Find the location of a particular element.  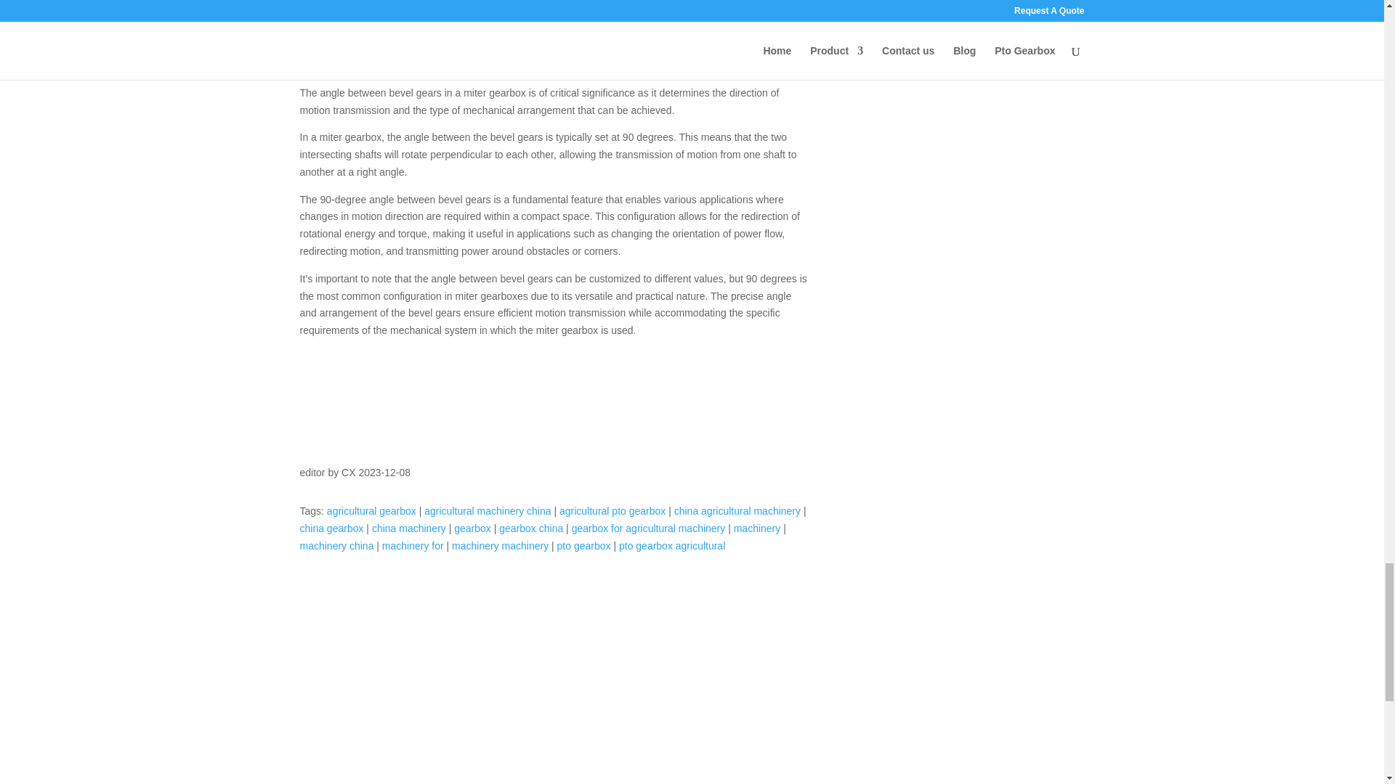

machinery machinery is located at coordinates (500, 546).